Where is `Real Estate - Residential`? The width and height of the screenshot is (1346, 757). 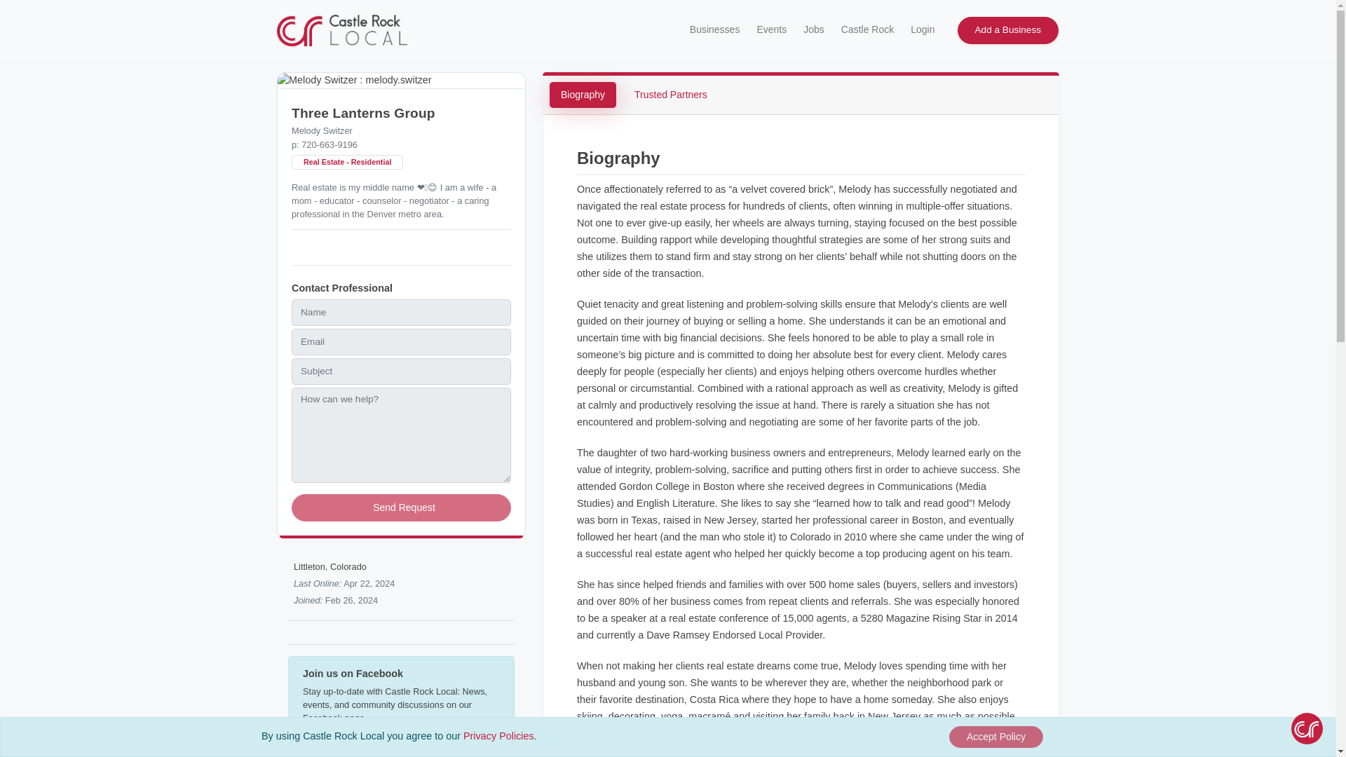 Real Estate - Residential is located at coordinates (347, 162).